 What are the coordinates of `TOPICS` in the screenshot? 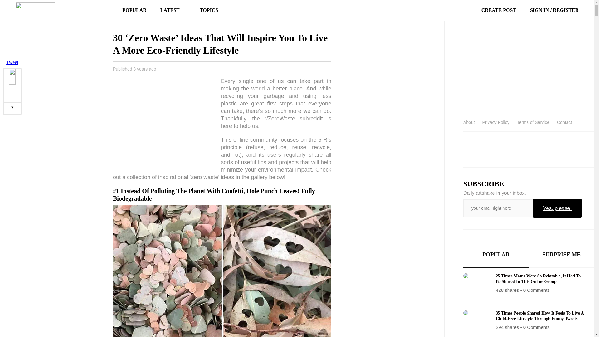 It's located at (206, 10).